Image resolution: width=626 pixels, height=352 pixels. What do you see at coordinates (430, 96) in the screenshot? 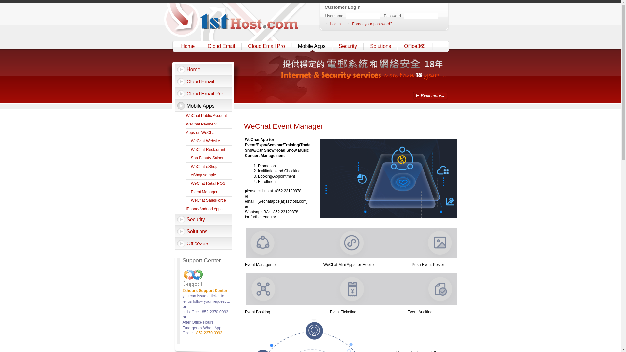
I see `Read more...` at bounding box center [430, 96].